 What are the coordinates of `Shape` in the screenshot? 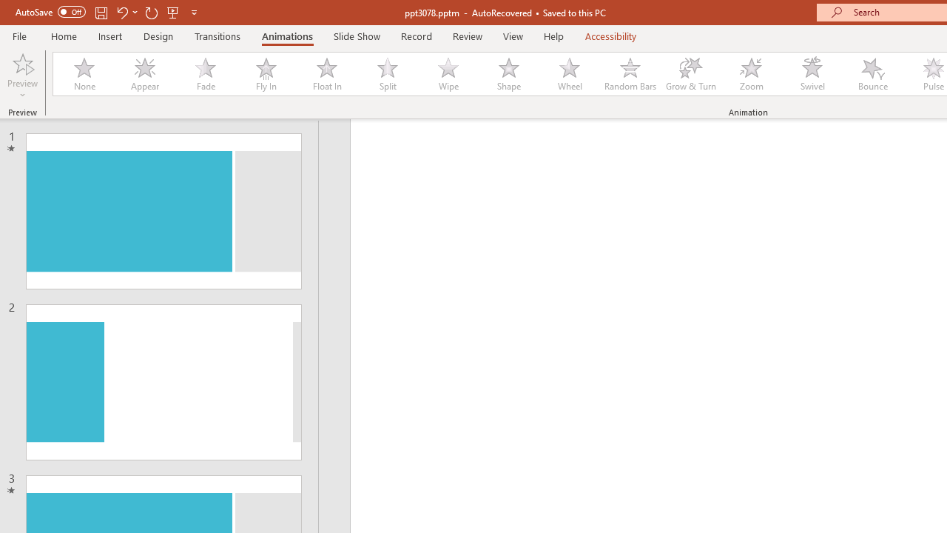 It's located at (509, 74).